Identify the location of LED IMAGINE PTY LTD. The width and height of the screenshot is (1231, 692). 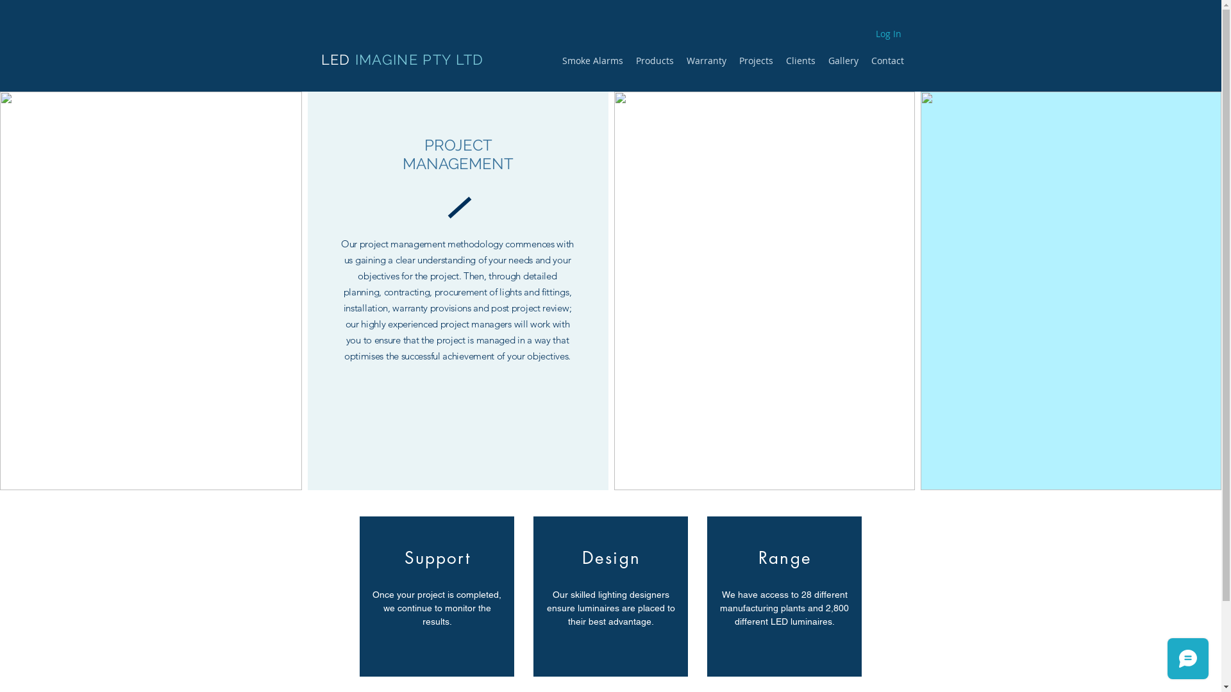
(402, 60).